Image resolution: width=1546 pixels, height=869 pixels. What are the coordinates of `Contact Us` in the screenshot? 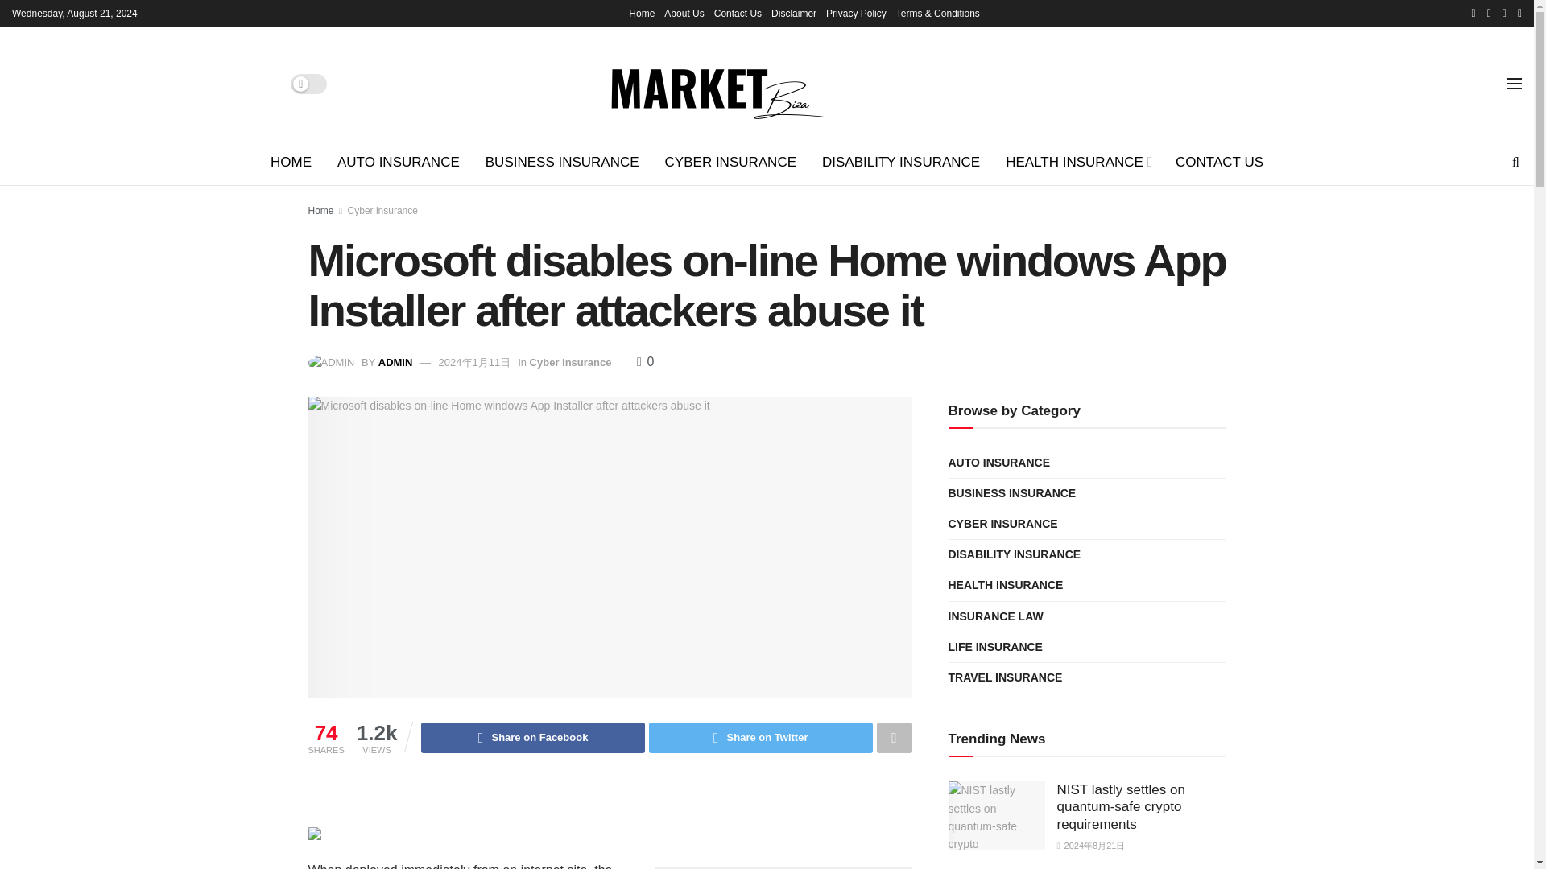 It's located at (738, 13).